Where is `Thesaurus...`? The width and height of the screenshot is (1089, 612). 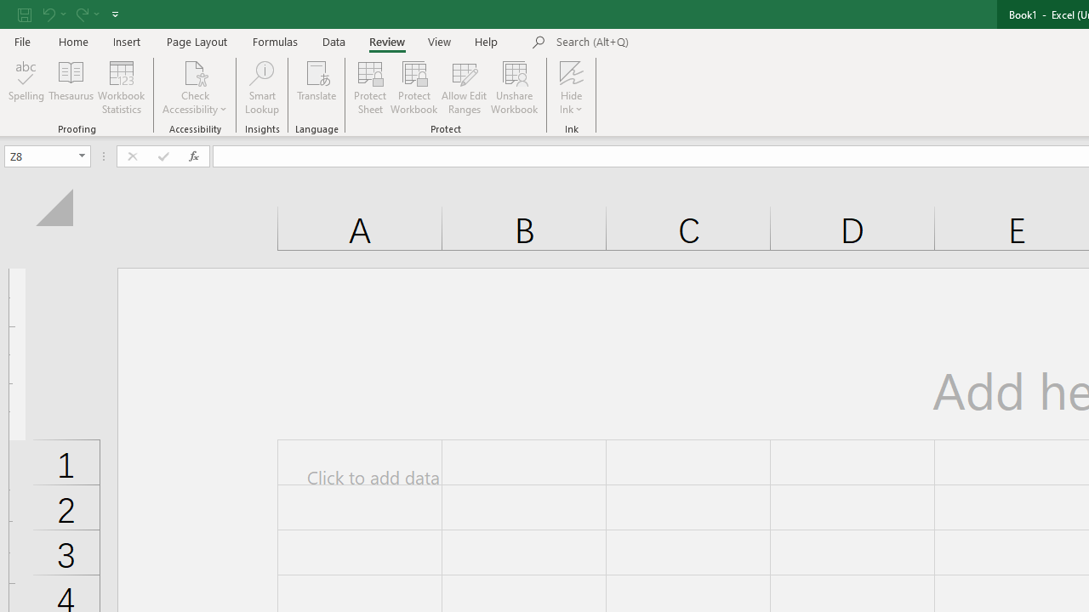
Thesaurus... is located at coordinates (71, 87).